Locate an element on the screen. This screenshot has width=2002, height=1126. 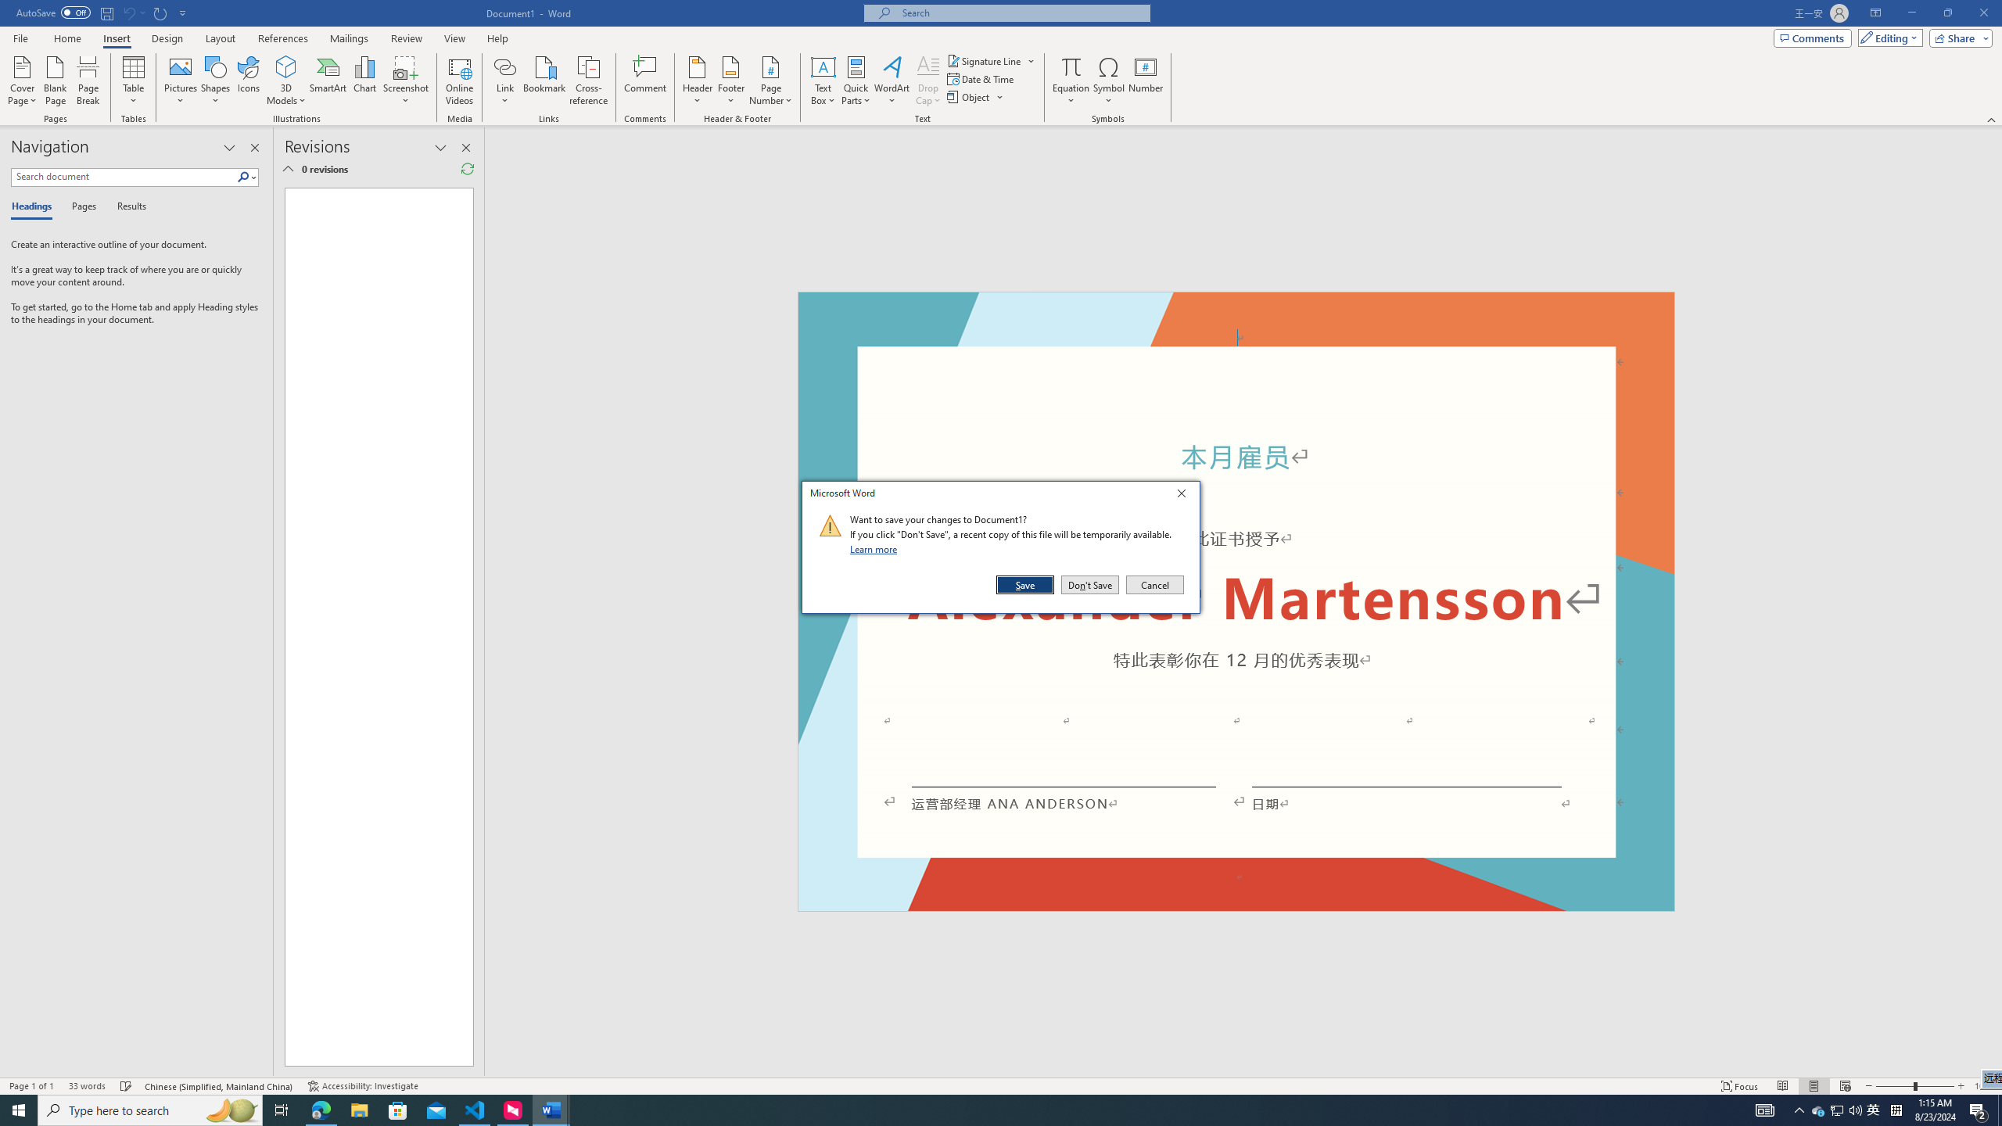
Show Detailed Summary is located at coordinates (288, 169).